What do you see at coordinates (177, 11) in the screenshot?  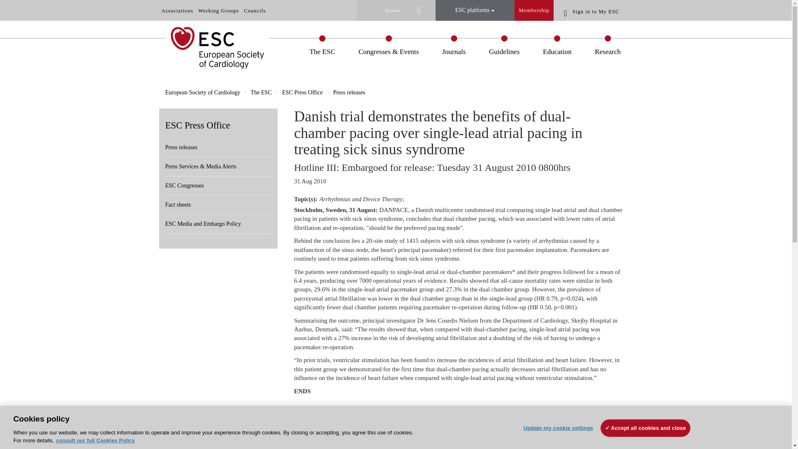 I see `Associations` at bounding box center [177, 11].